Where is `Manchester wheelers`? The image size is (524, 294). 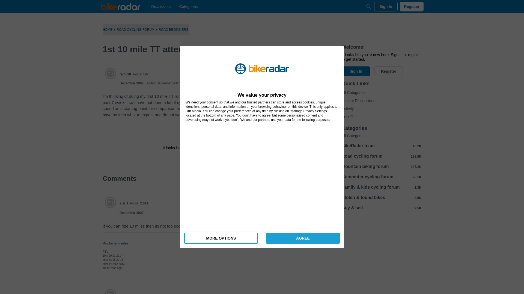 Manchester wheelers is located at coordinates (115, 243).